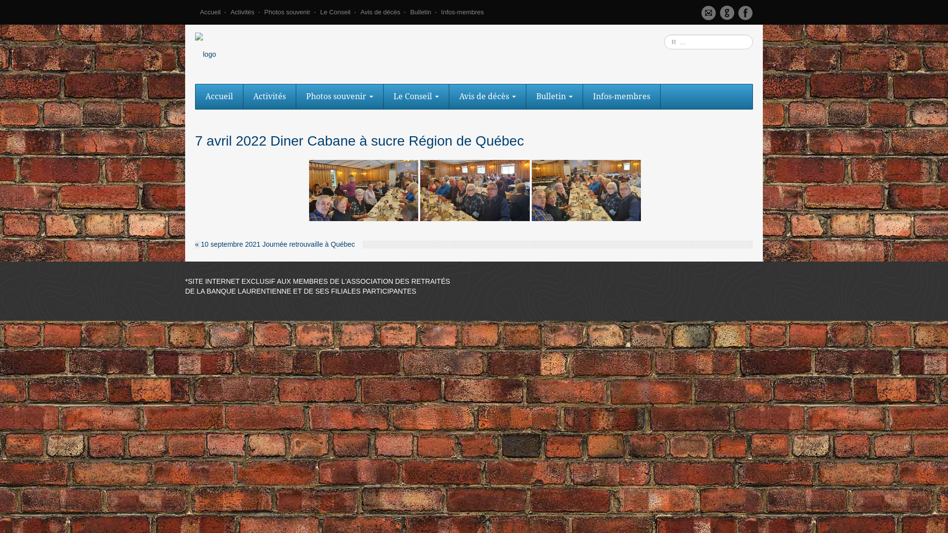  I want to click on Le Conseil, so click(417, 97).